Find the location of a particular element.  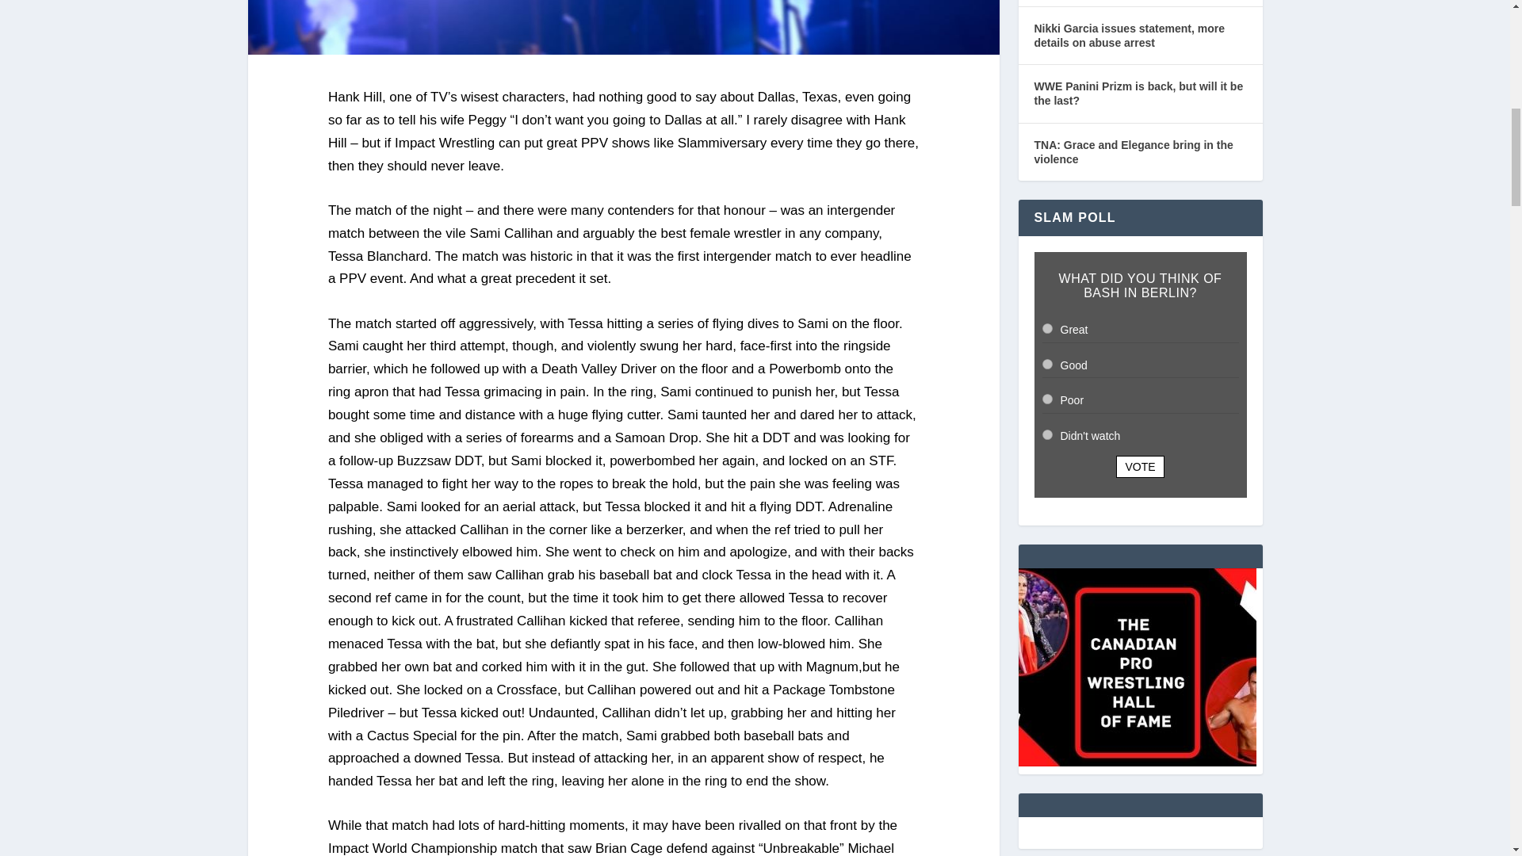

6513 is located at coordinates (1046, 434).